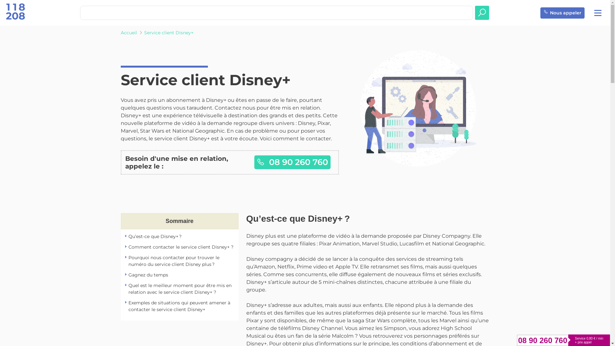 The width and height of the screenshot is (615, 346). Describe the element at coordinates (562, 13) in the screenshot. I see `Nous appeler` at that location.